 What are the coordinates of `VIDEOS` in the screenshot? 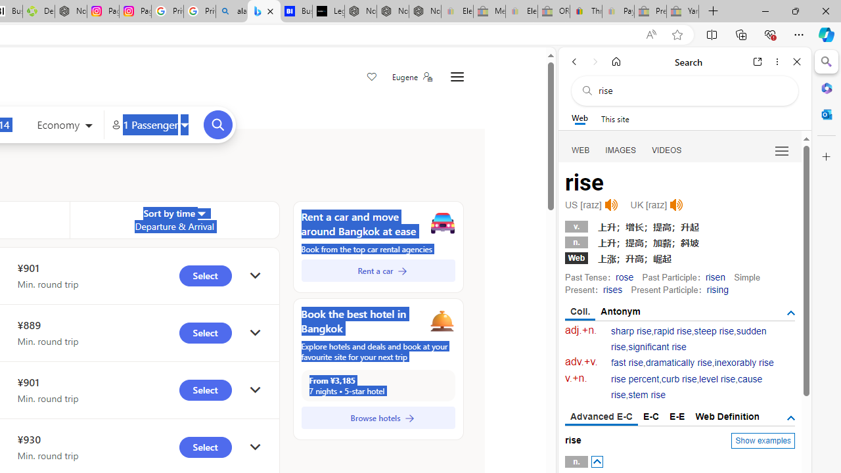 It's located at (667, 150).